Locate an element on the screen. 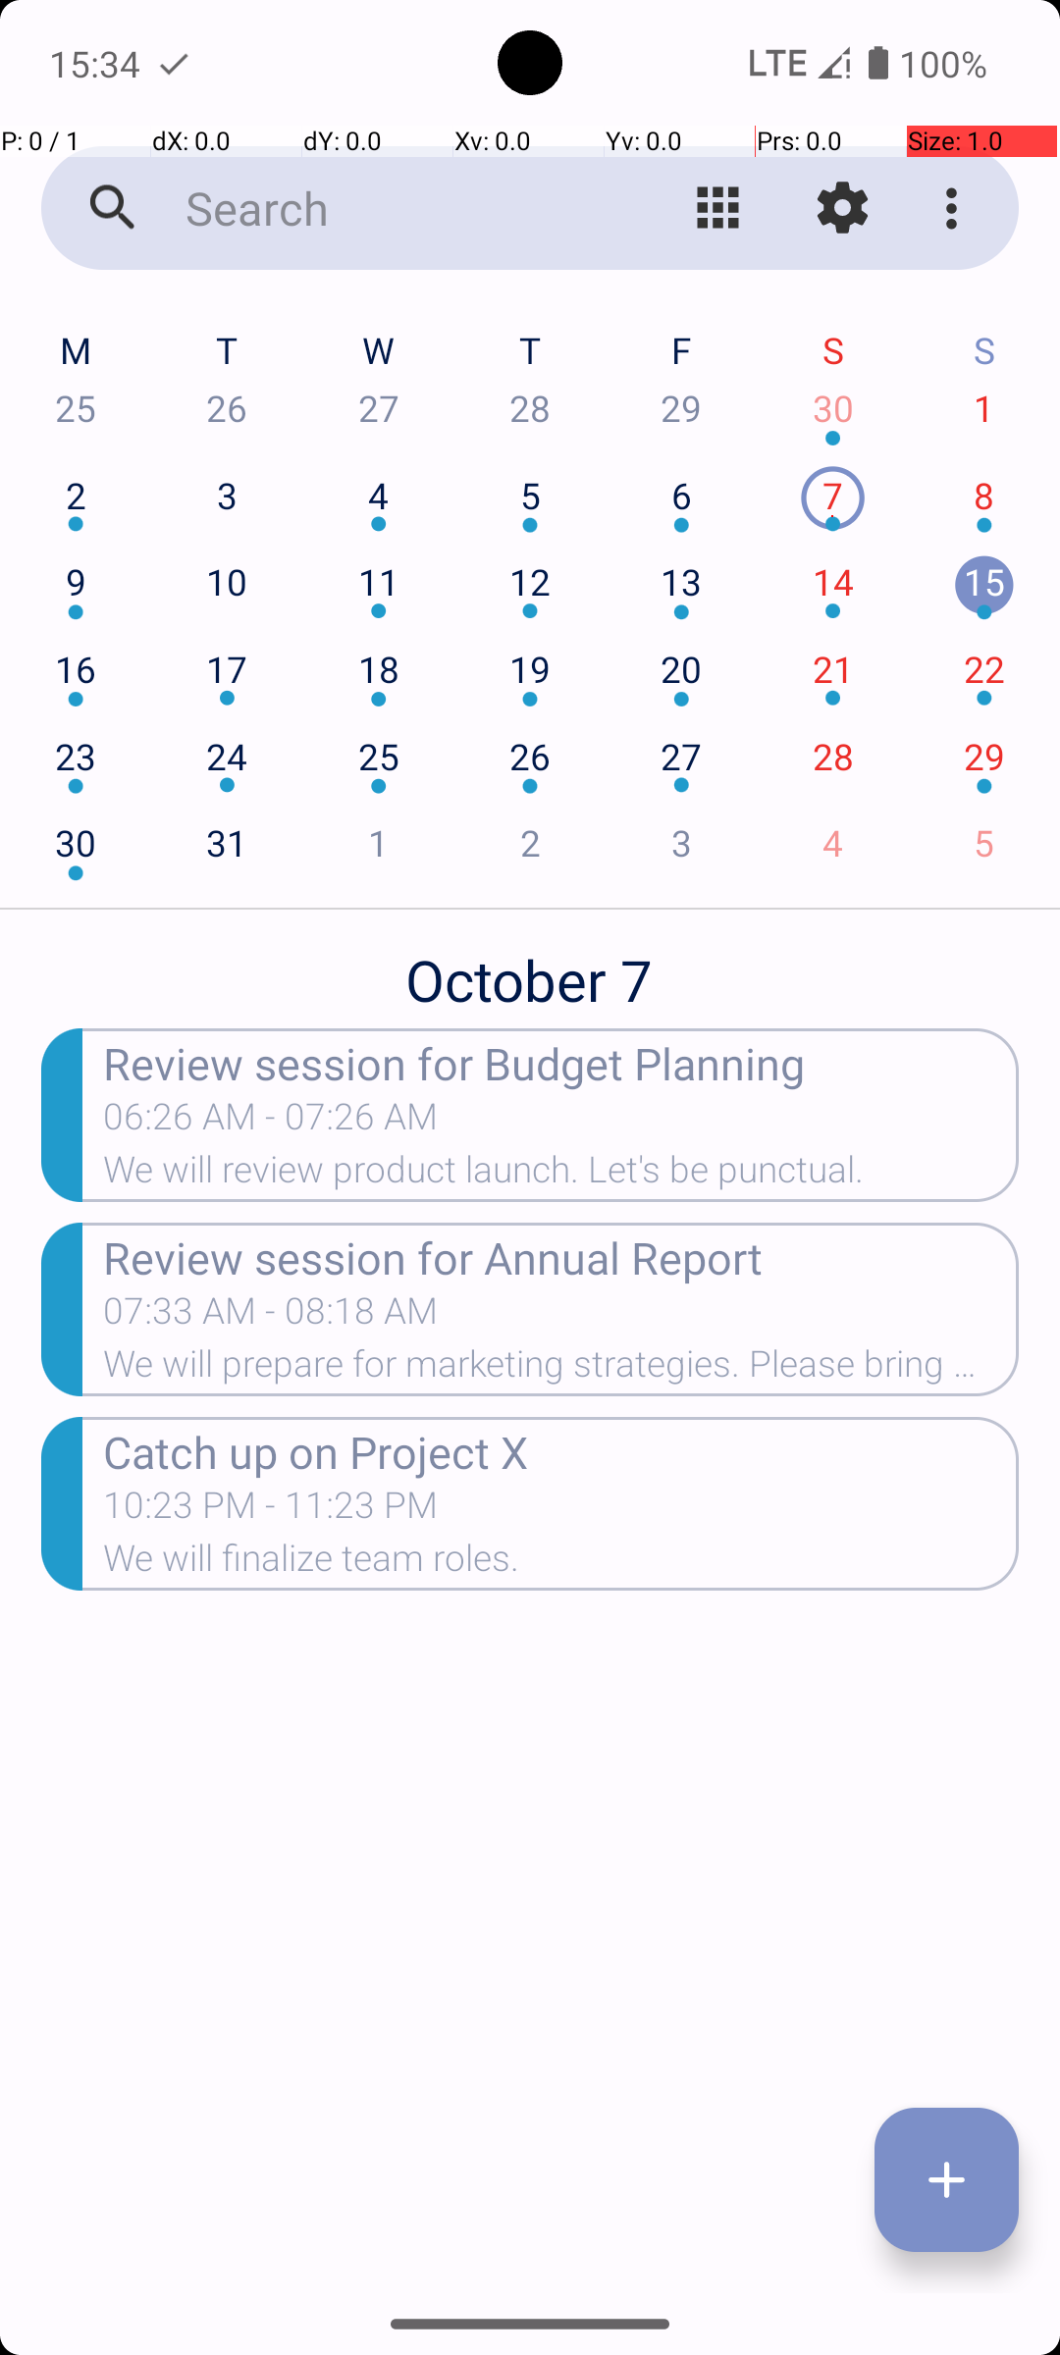 This screenshot has width=1060, height=2355. We will prepare for marketing strategies. Please bring relevant documents. is located at coordinates (561, 1370).